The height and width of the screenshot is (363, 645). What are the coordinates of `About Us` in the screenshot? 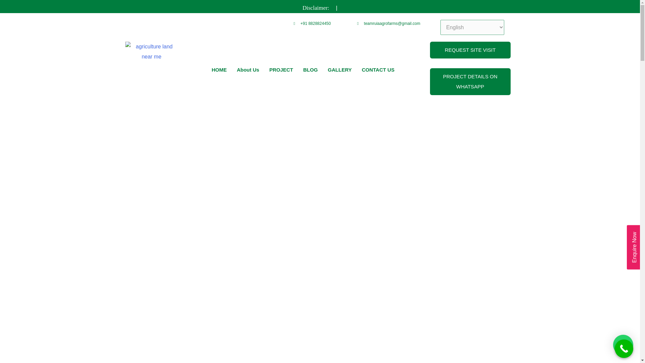 It's located at (248, 70).